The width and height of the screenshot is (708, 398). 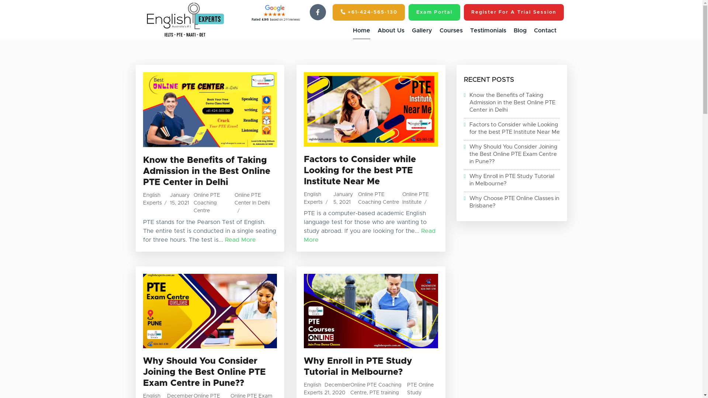 What do you see at coordinates (416, 198) in the screenshot?
I see `Online PTE Institute` at bounding box center [416, 198].